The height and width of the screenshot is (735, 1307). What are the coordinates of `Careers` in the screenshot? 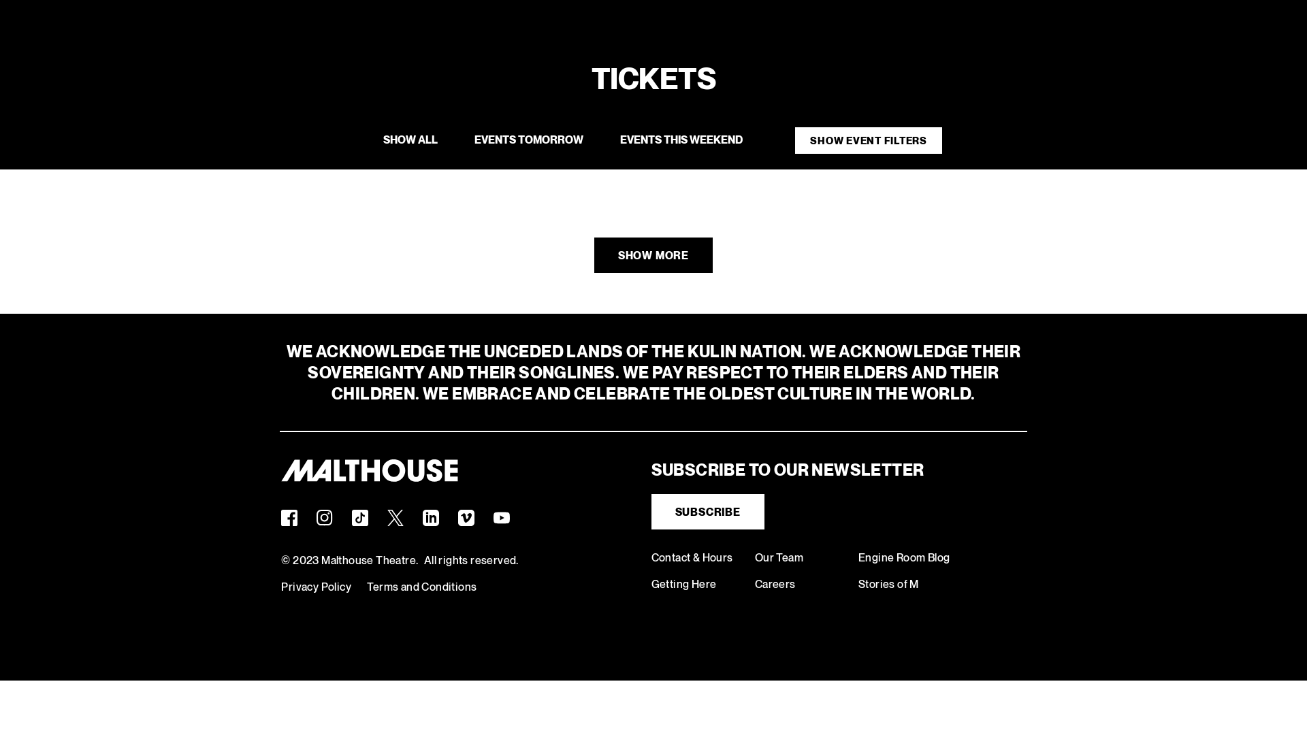 It's located at (775, 584).